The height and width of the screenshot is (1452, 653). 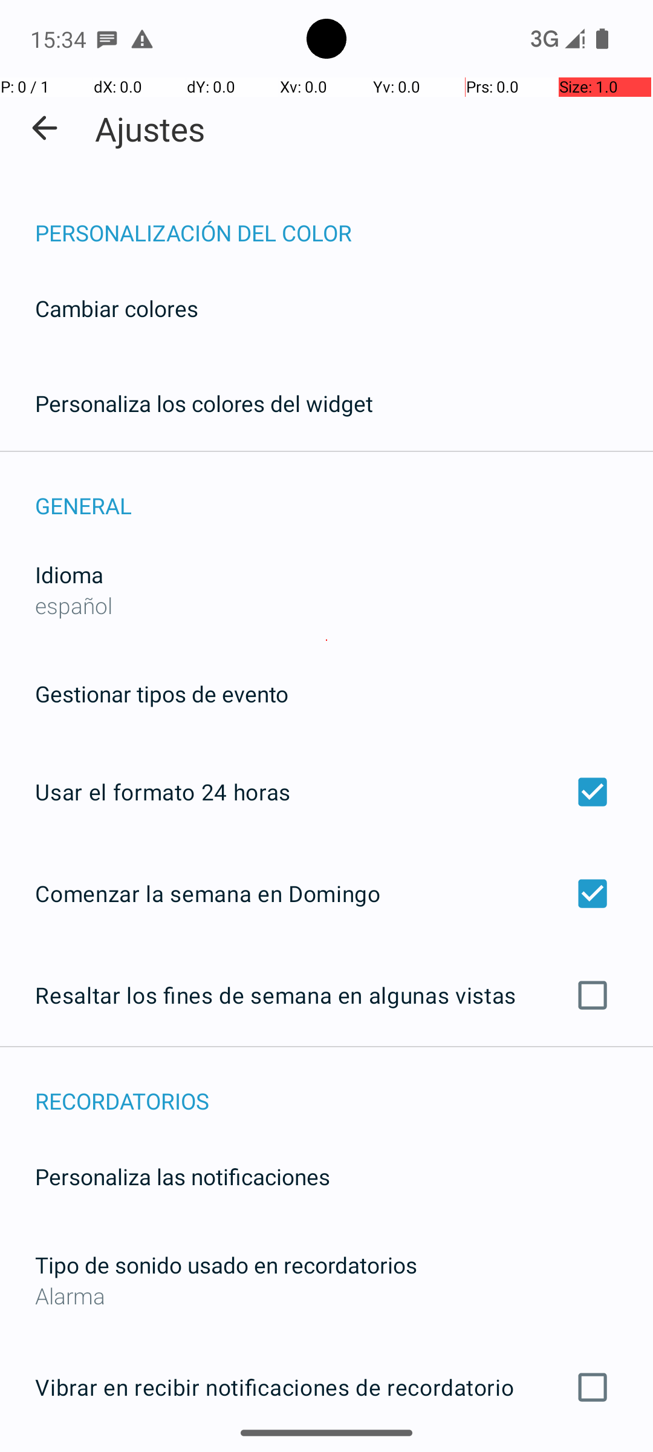 I want to click on Repetir recordatorios hasta ser descartados, so click(x=326, y=1451).